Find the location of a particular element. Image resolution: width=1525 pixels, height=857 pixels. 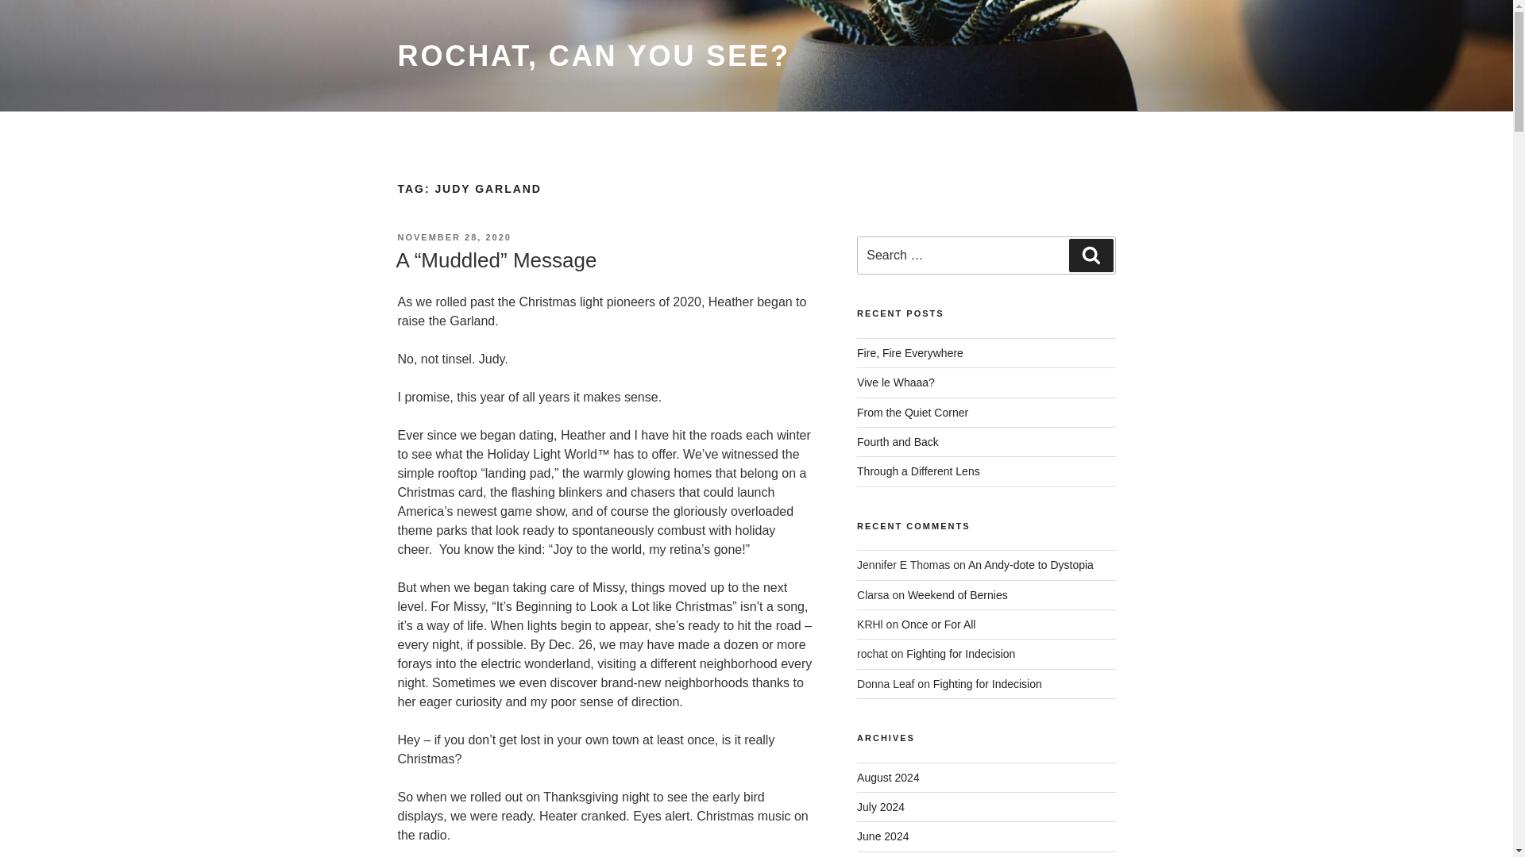

Vive le Whaaa? is located at coordinates (896, 382).